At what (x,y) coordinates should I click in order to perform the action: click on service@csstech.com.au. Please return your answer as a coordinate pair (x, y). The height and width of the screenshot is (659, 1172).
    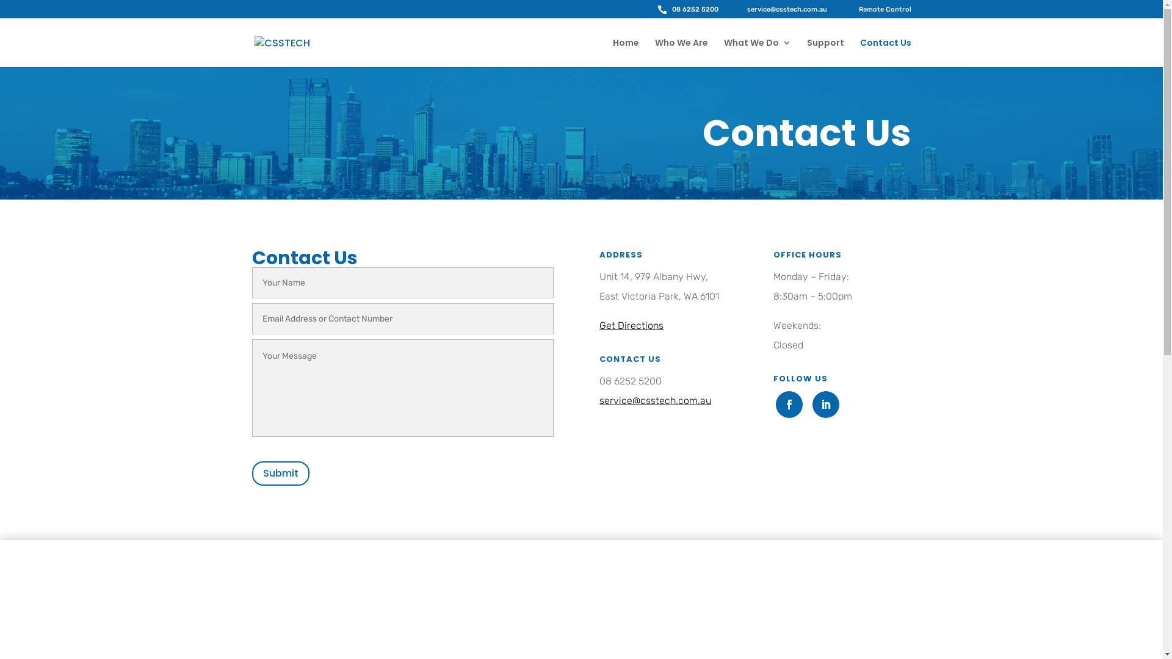
    Looking at the image, I should click on (778, 12).